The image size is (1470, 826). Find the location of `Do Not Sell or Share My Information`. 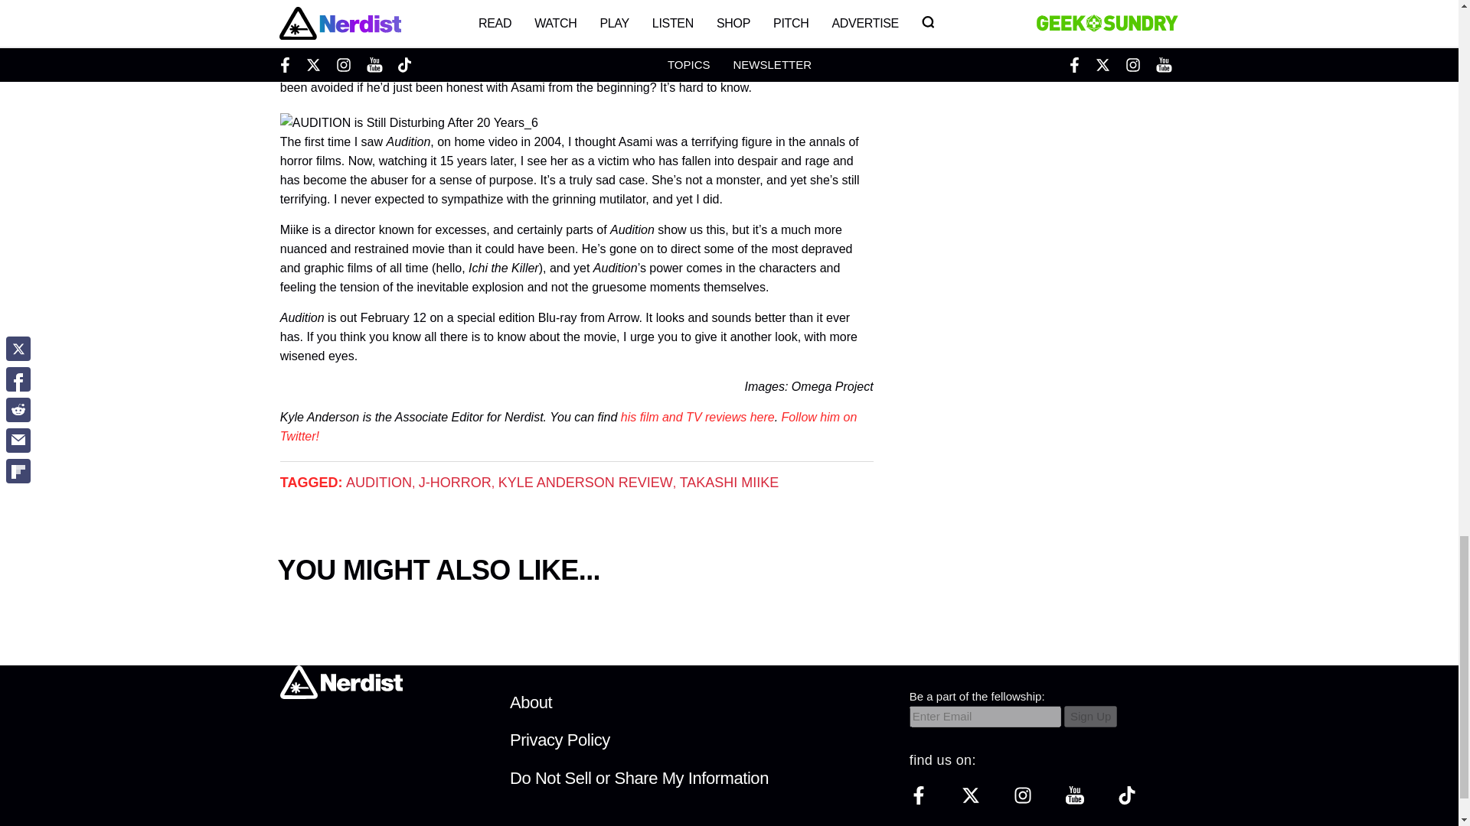

Do Not Sell or Share My Information is located at coordinates (639, 779).